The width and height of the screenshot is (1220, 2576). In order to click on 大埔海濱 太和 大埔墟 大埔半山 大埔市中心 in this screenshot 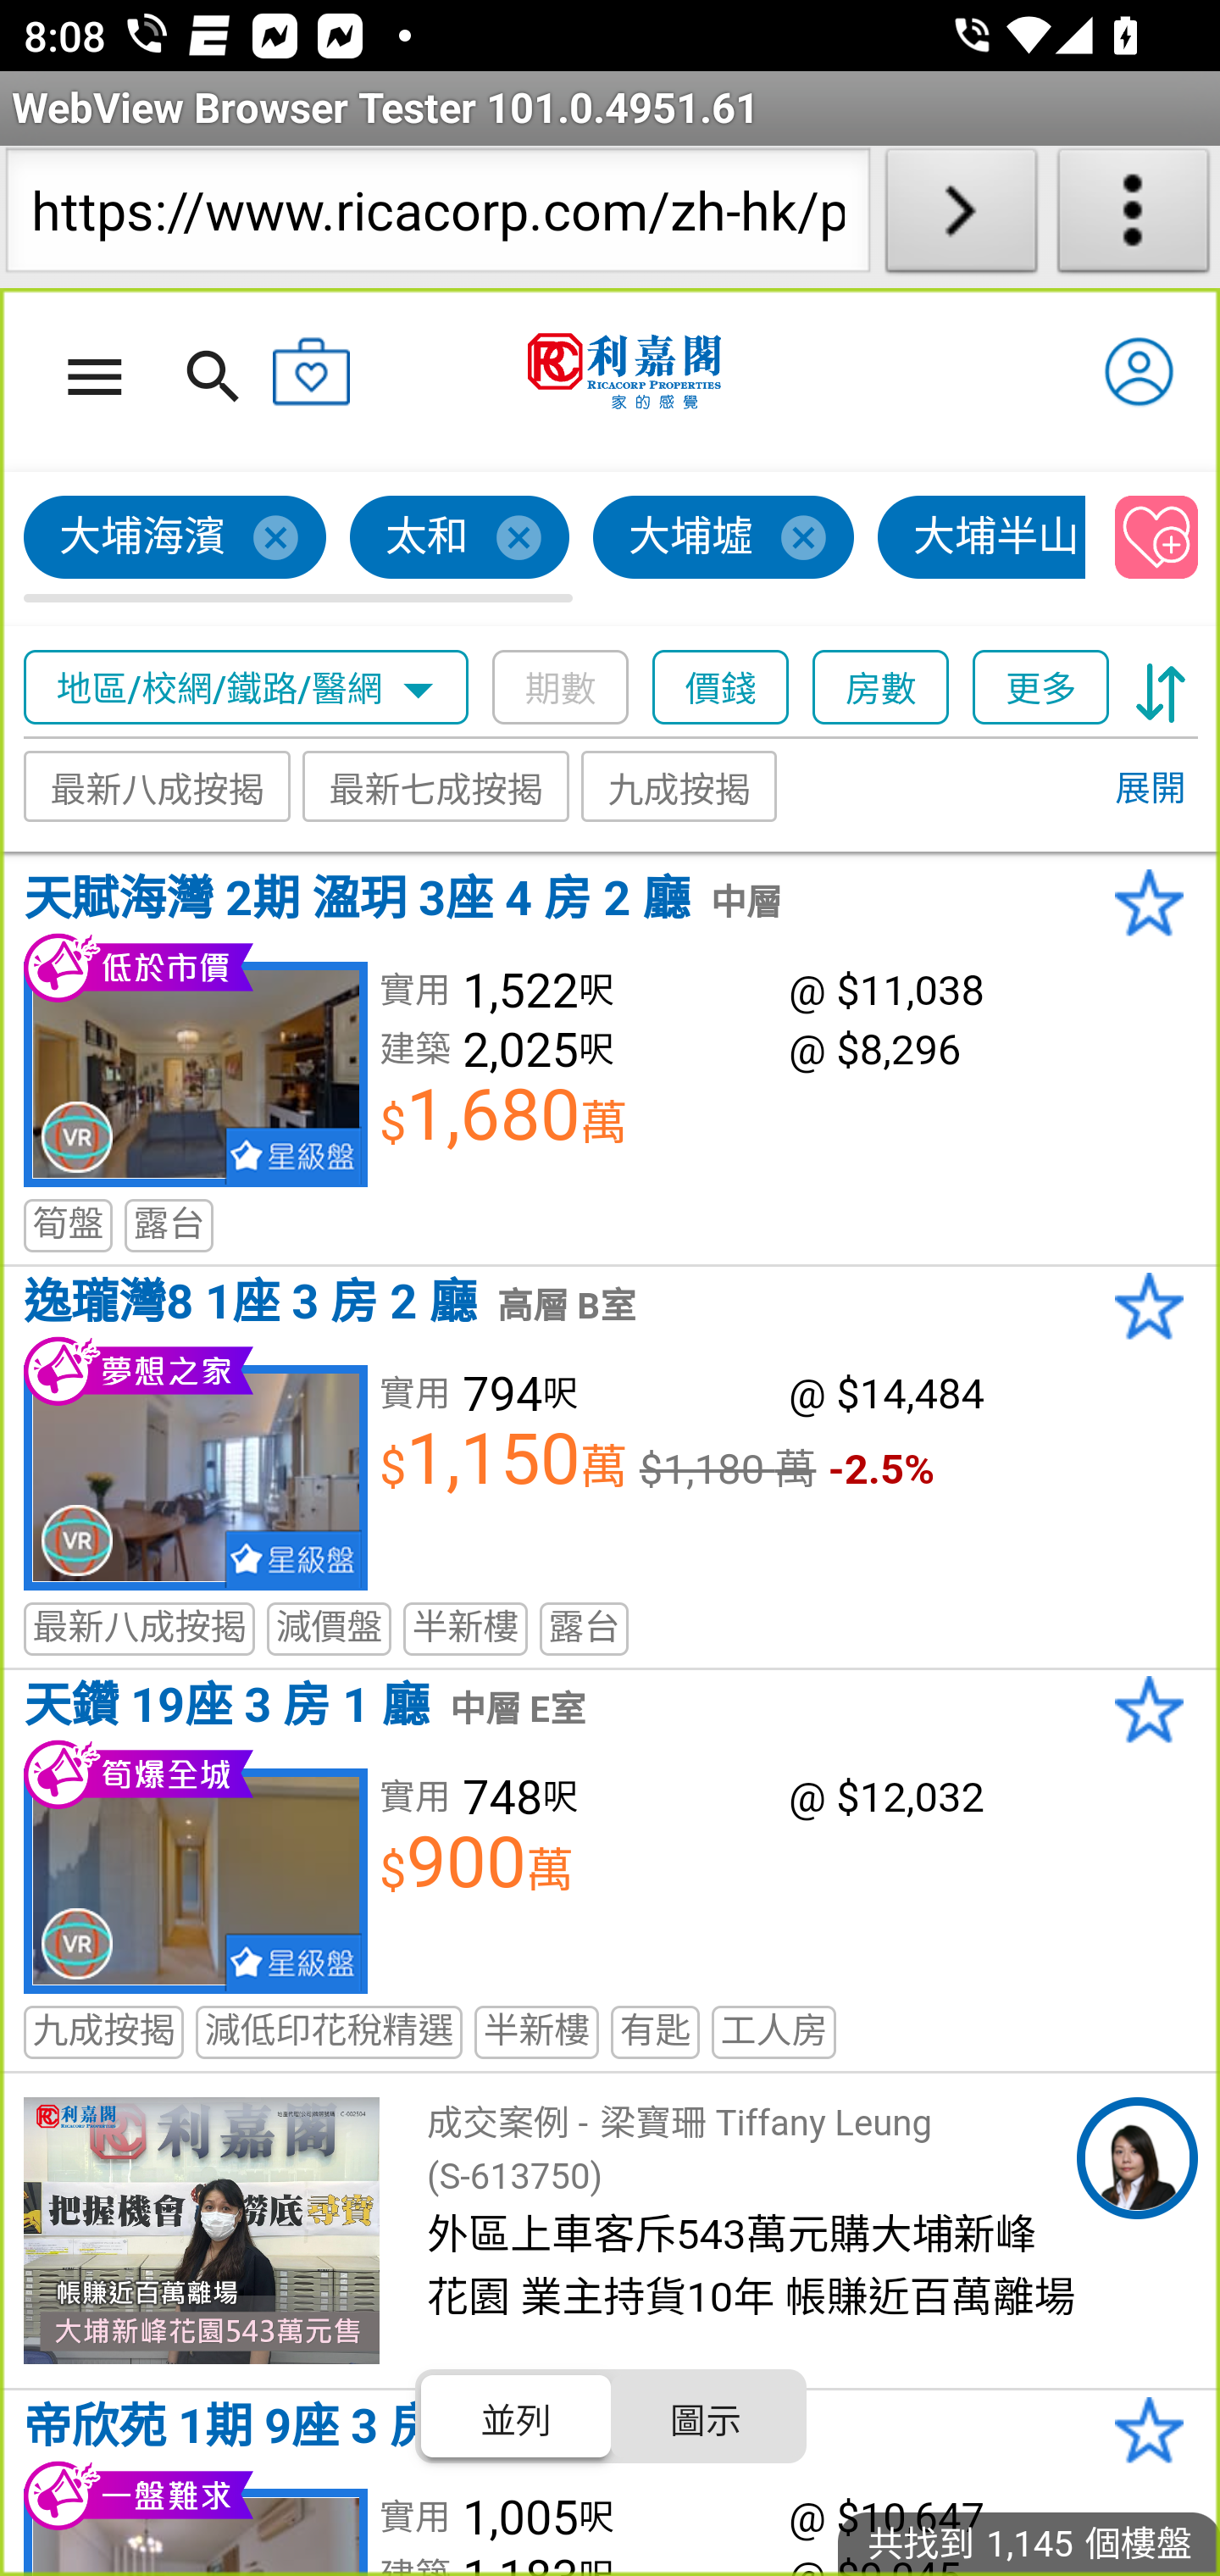, I will do `click(556, 549)`.